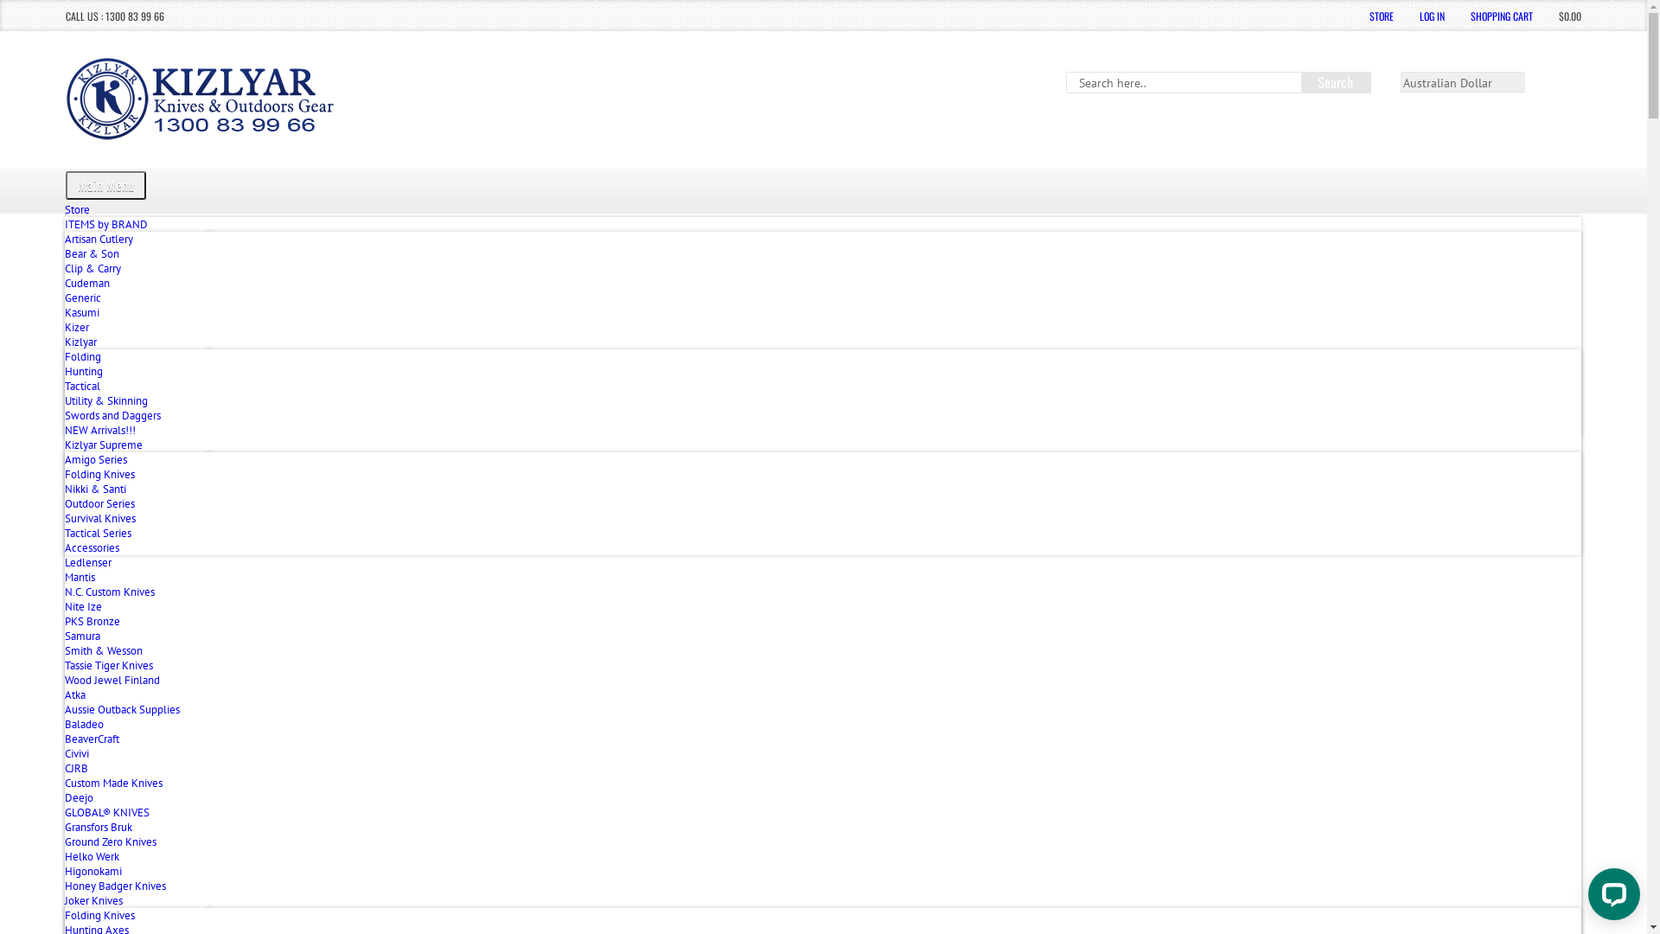 Image resolution: width=1660 pixels, height=934 pixels. I want to click on Kizlyar, so click(823, 342).